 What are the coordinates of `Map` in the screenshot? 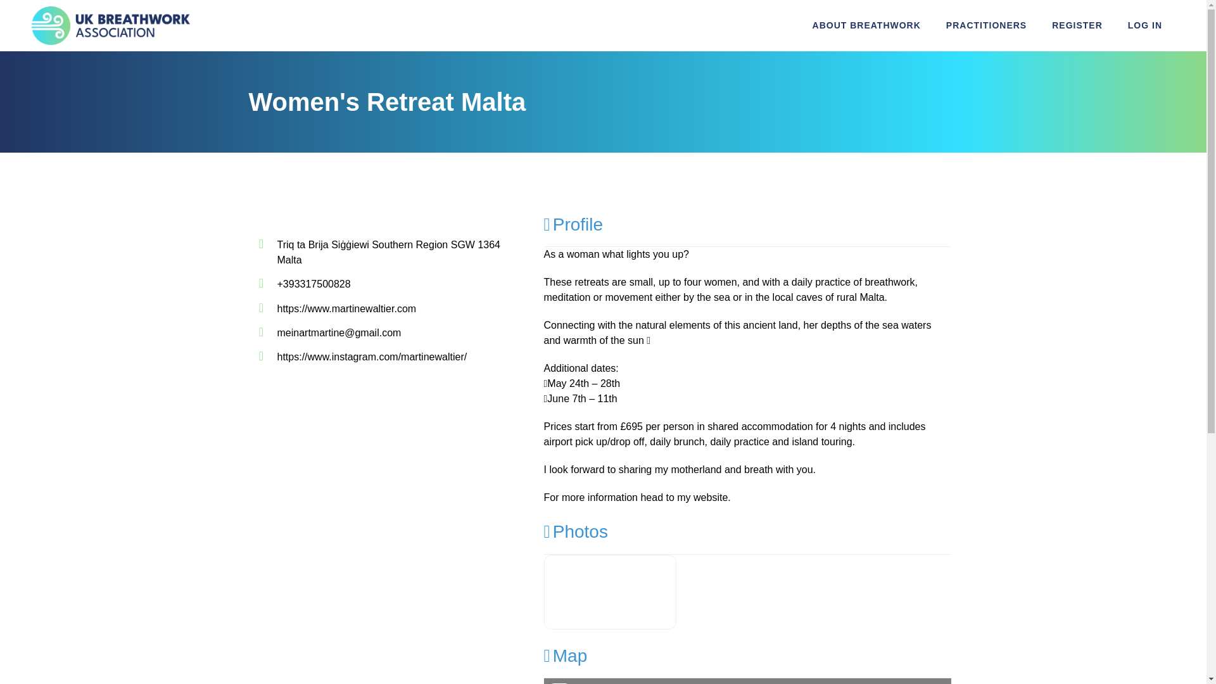 It's located at (565, 655).